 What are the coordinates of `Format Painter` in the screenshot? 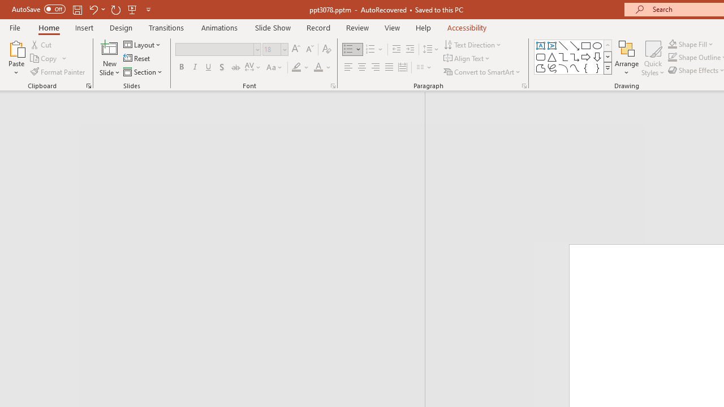 It's located at (58, 71).